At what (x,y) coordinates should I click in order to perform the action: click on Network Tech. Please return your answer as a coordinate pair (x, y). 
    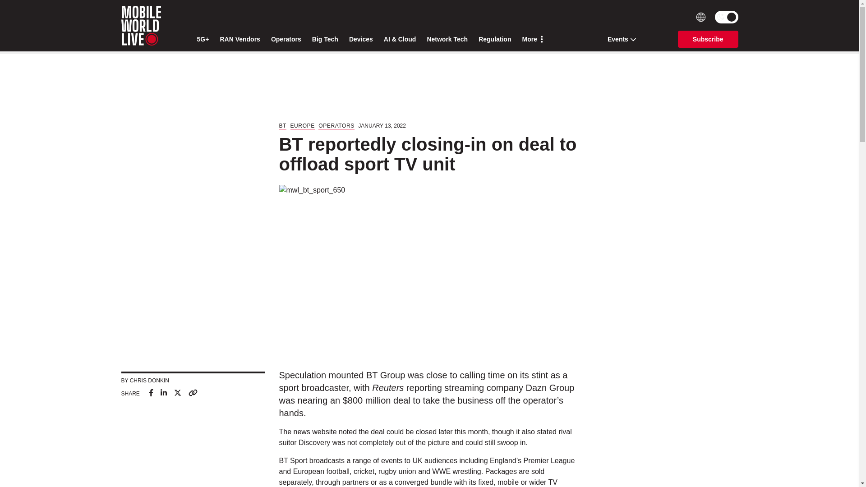
    Looking at the image, I should click on (447, 39).